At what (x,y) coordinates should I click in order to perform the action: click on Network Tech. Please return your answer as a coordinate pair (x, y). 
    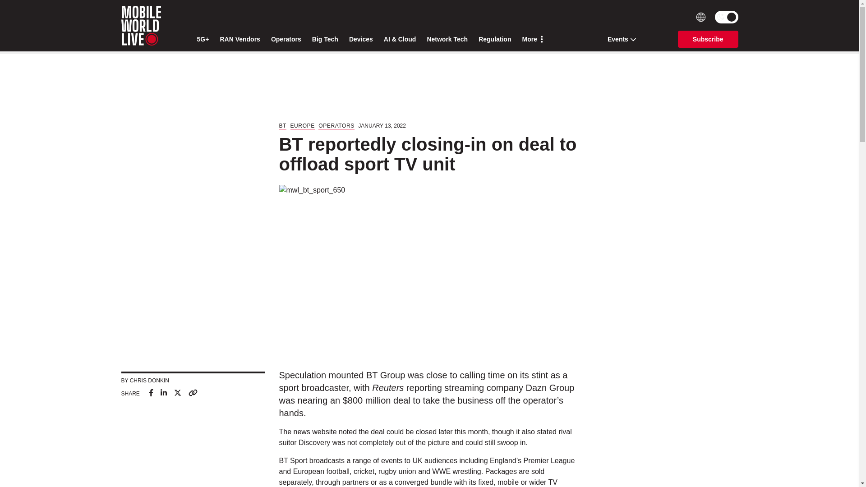
    Looking at the image, I should click on (447, 39).